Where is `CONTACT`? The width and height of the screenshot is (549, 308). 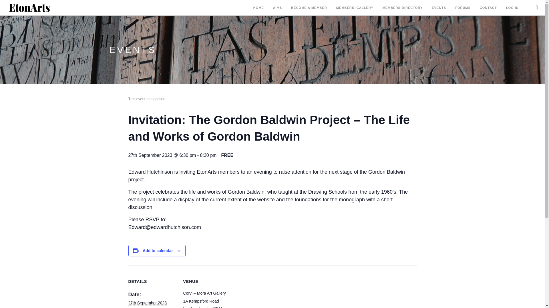
CONTACT is located at coordinates (488, 8).